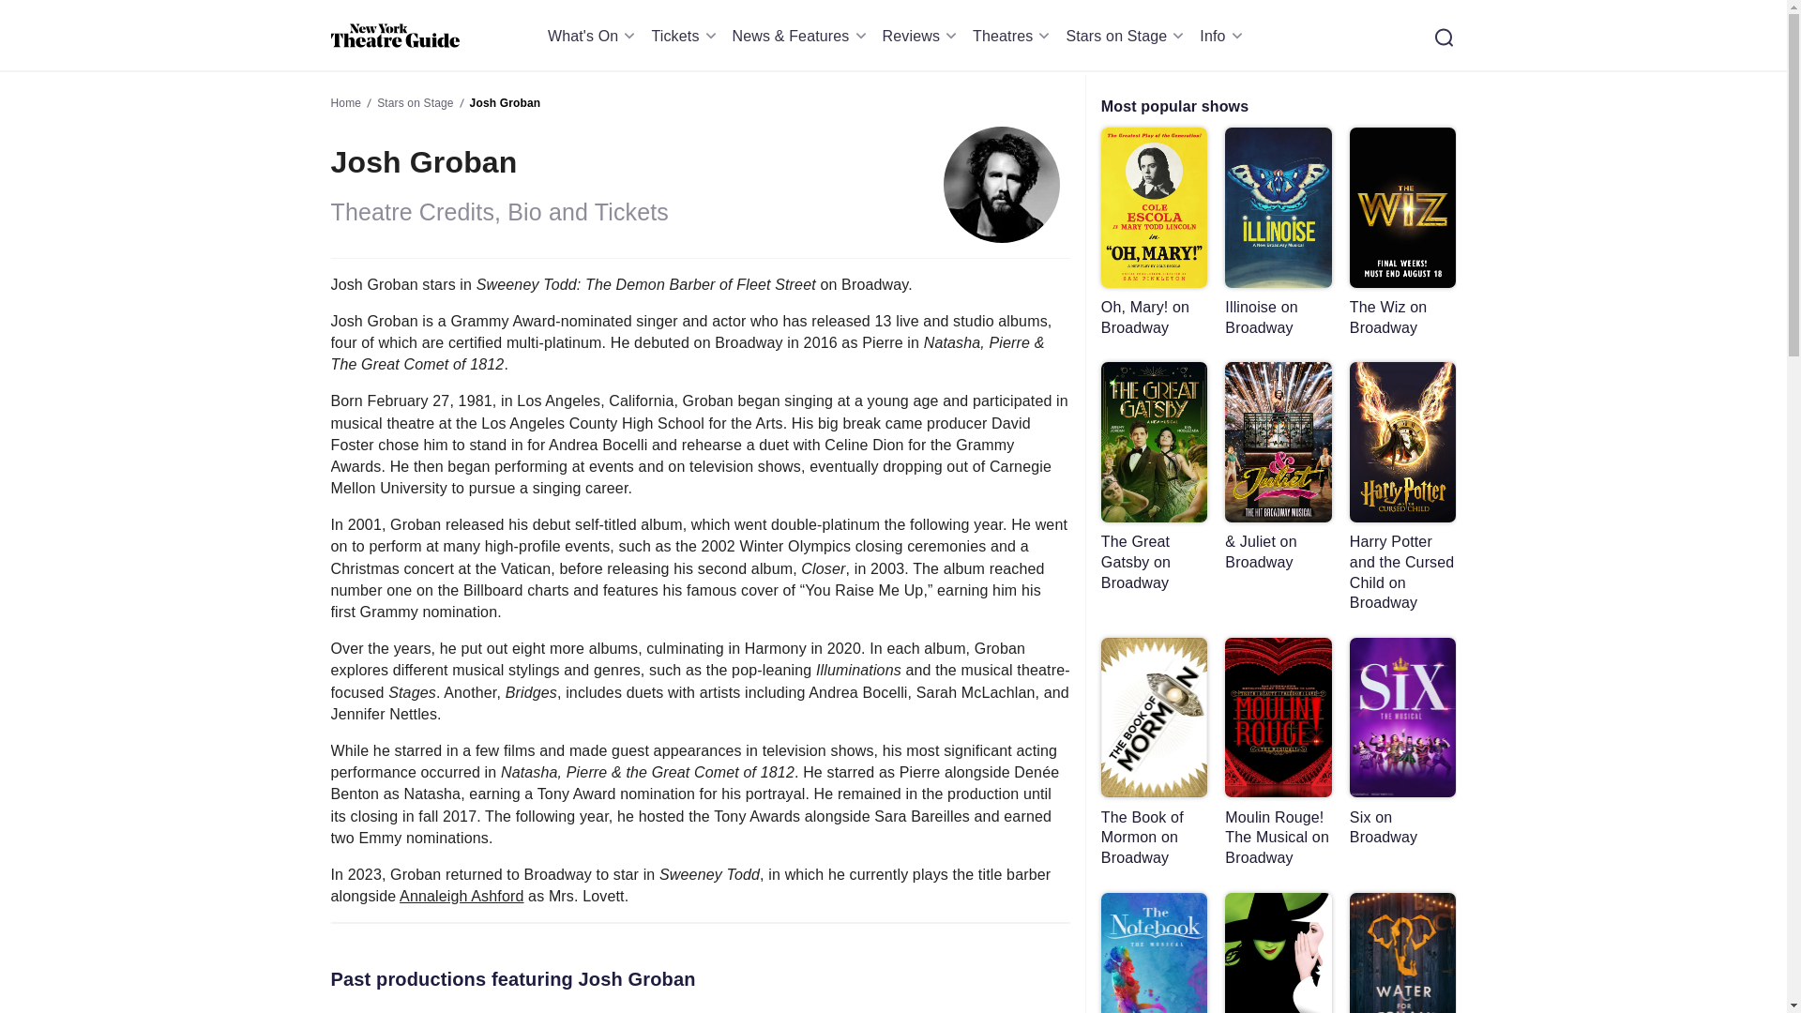 The height and width of the screenshot is (1013, 1801). I want to click on Read more about Wicked on Broadway, so click(1278, 953).